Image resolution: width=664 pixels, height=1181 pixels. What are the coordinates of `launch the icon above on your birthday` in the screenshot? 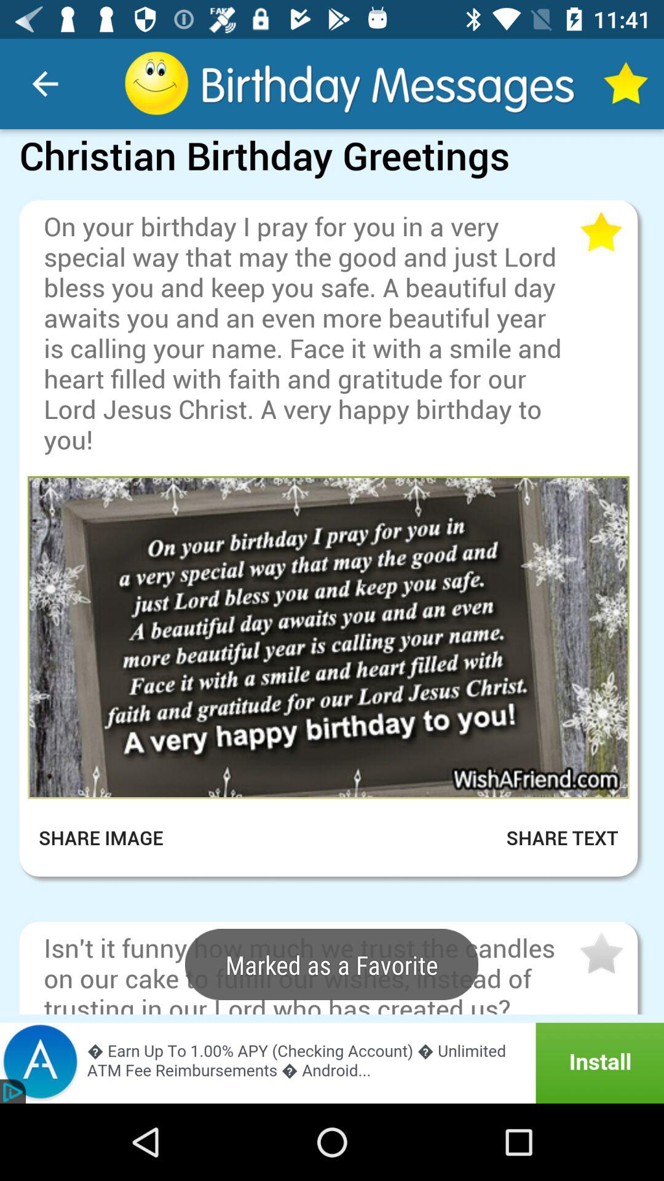 It's located at (332, 191).